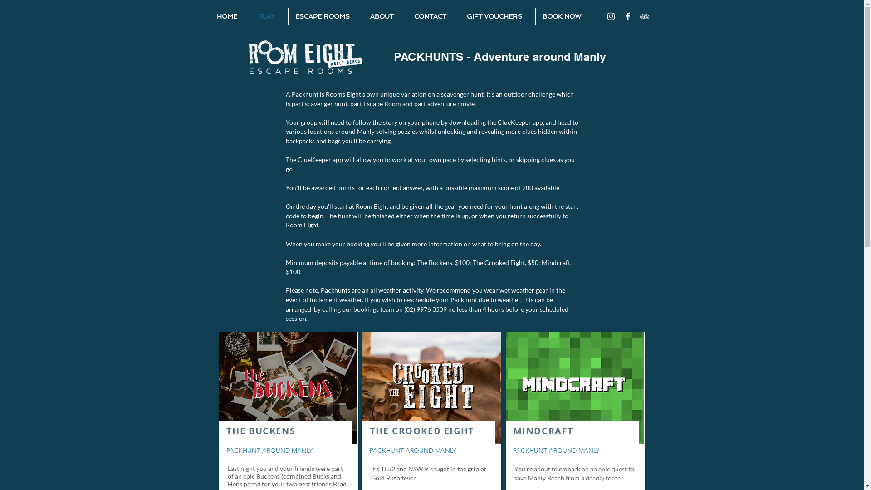 The image size is (871, 490). Describe the element at coordinates (269, 16) in the screenshot. I see `PLAY` at that location.